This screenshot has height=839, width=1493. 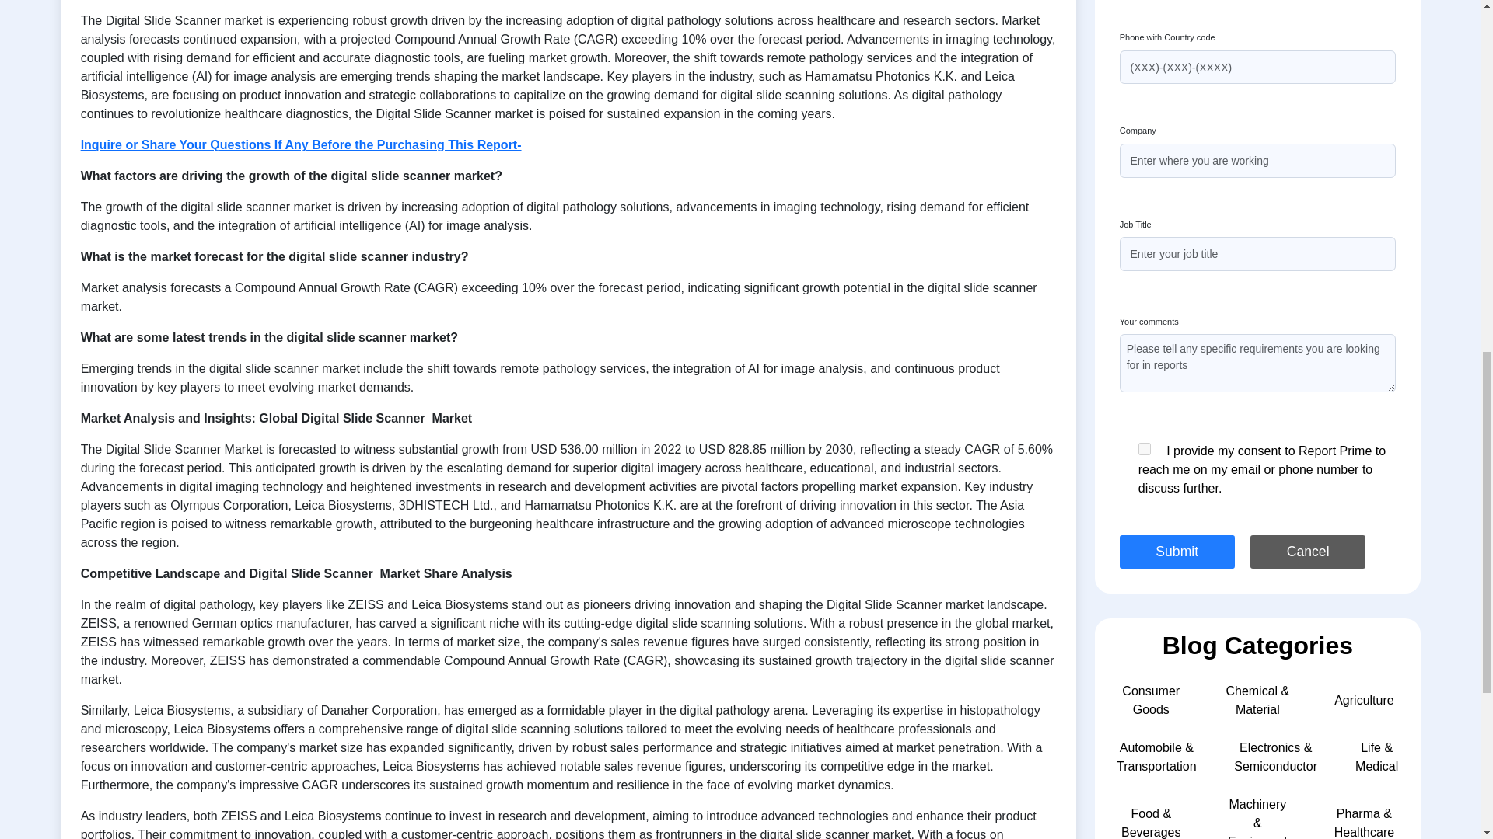 What do you see at coordinates (1177, 552) in the screenshot?
I see `Submit` at bounding box center [1177, 552].